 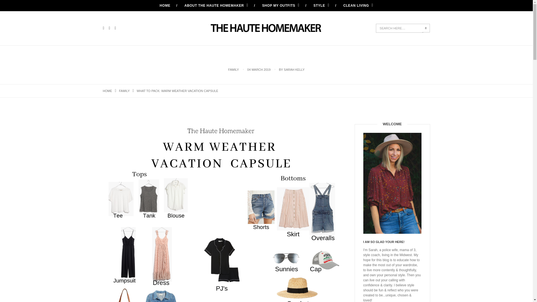 I want to click on Family, so click(x=124, y=91).